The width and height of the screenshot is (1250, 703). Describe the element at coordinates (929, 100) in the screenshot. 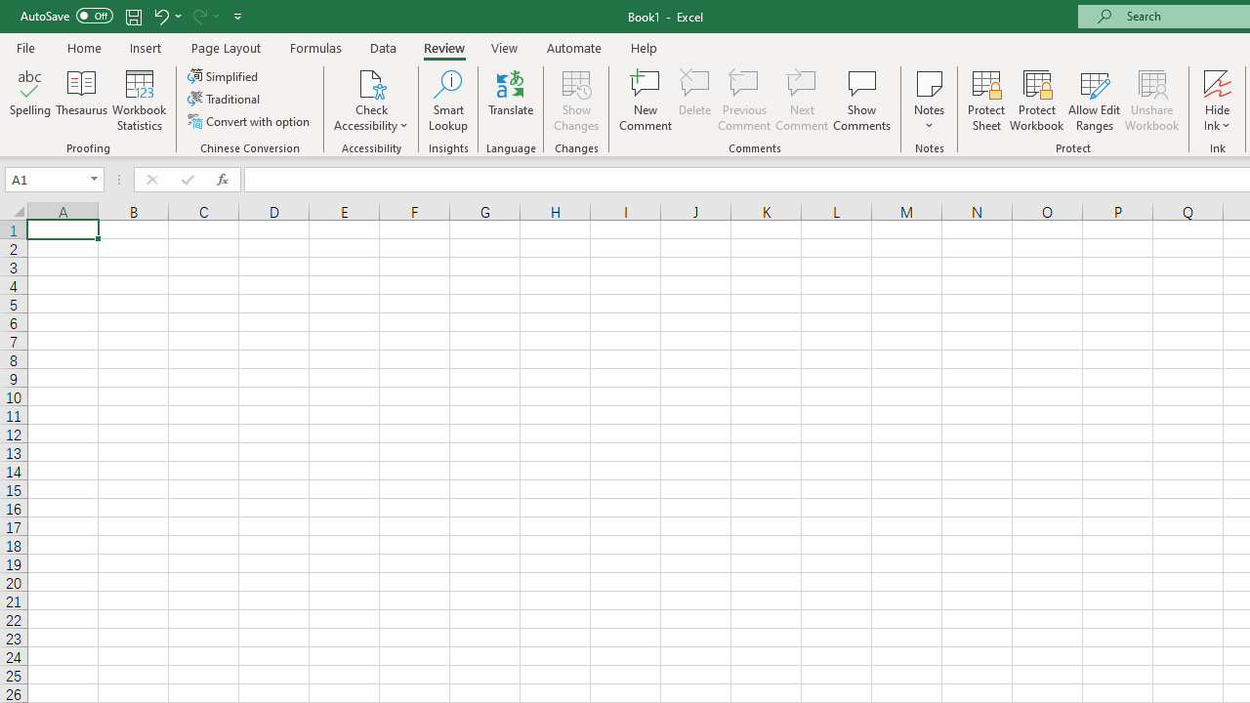

I see `Notes` at that location.